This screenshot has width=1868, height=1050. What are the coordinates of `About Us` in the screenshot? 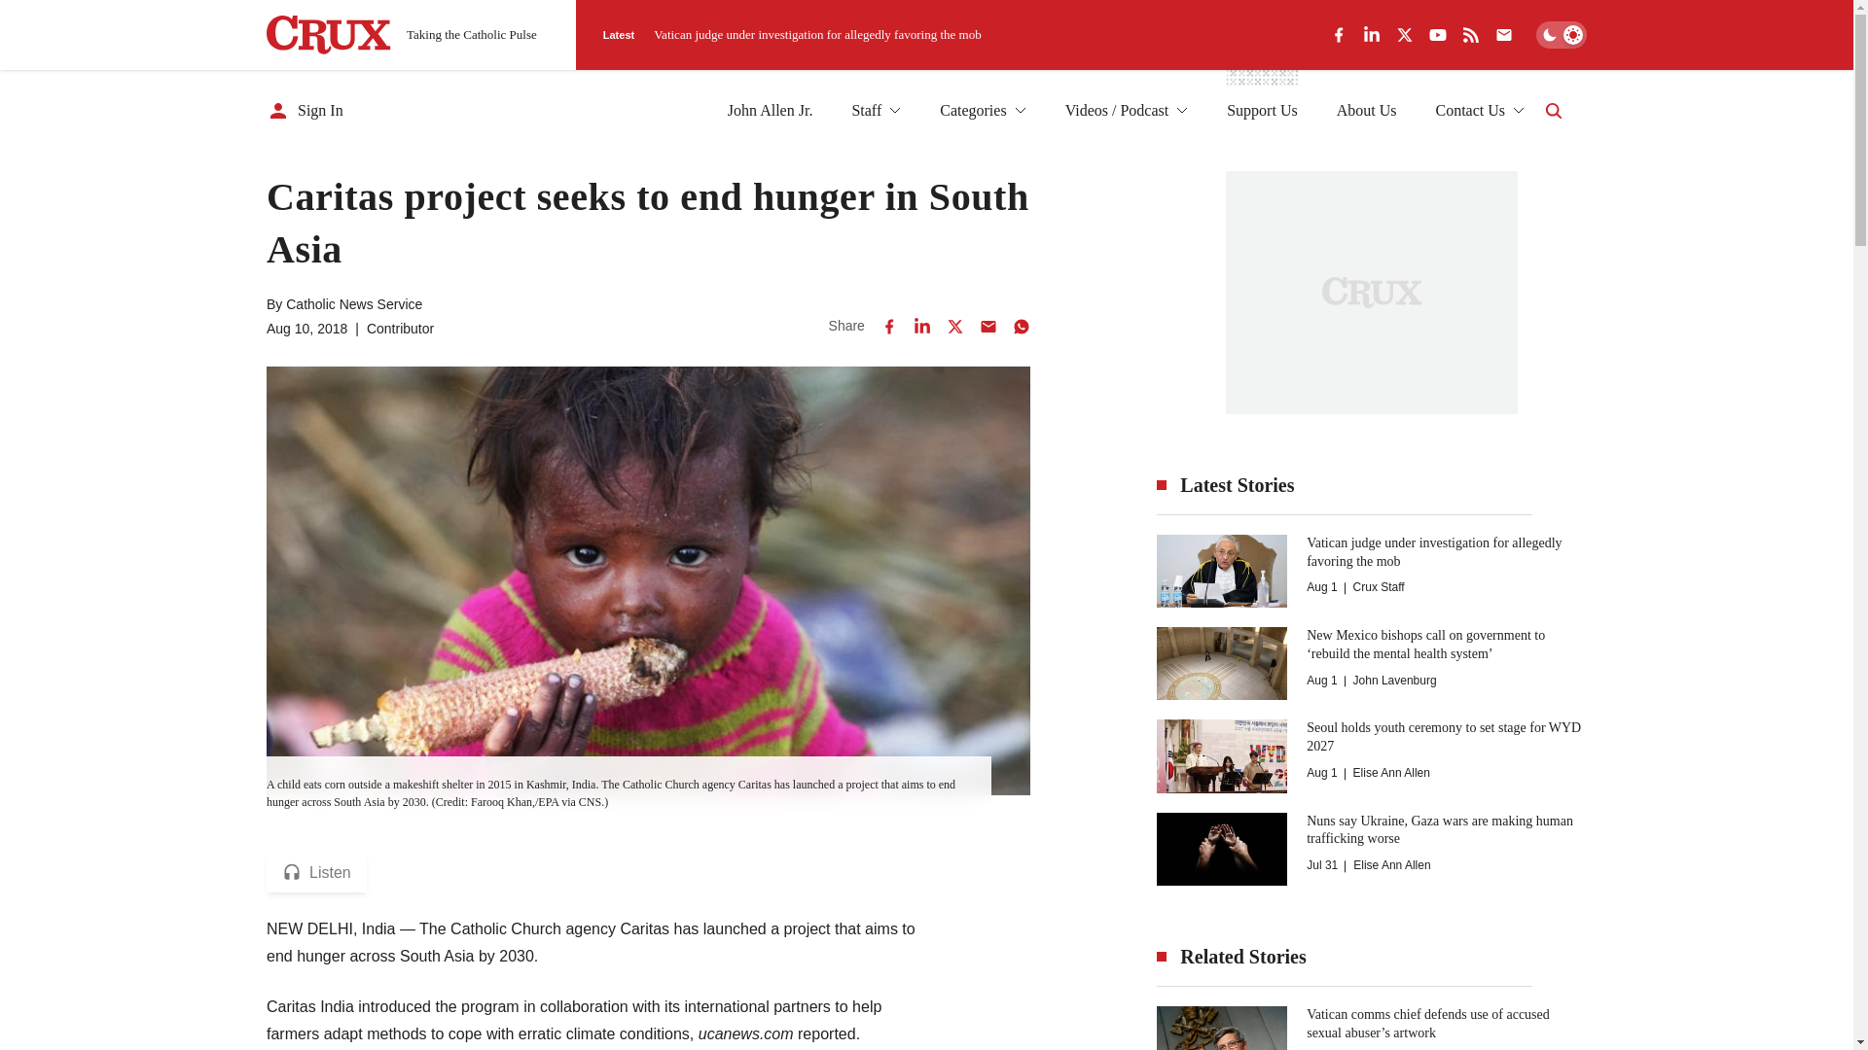 It's located at (1367, 111).